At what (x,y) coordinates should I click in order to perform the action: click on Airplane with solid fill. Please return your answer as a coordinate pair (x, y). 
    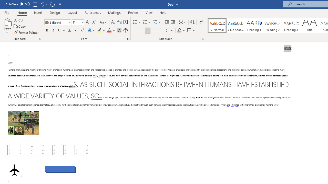
    Looking at the image, I should click on (14, 170).